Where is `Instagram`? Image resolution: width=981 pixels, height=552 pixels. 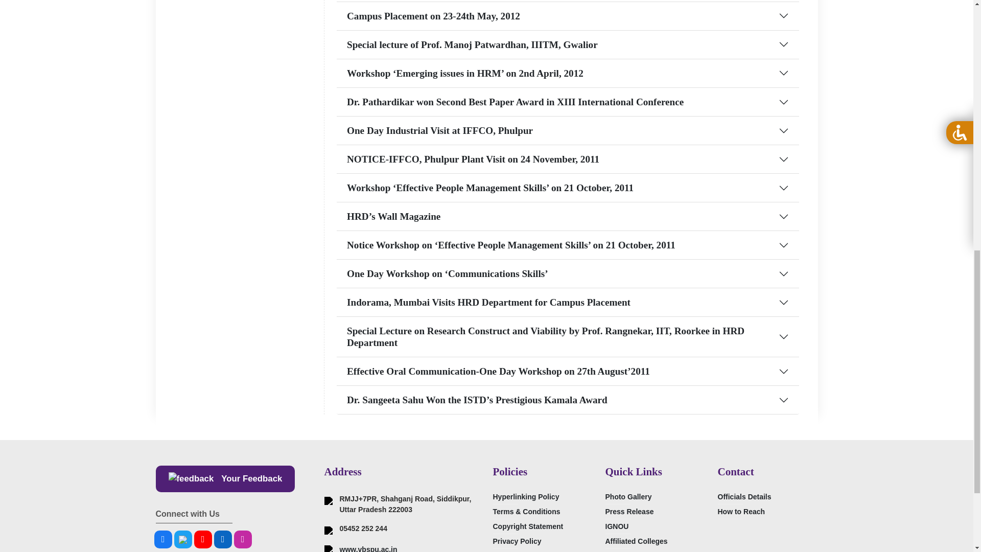 Instagram is located at coordinates (243, 539).